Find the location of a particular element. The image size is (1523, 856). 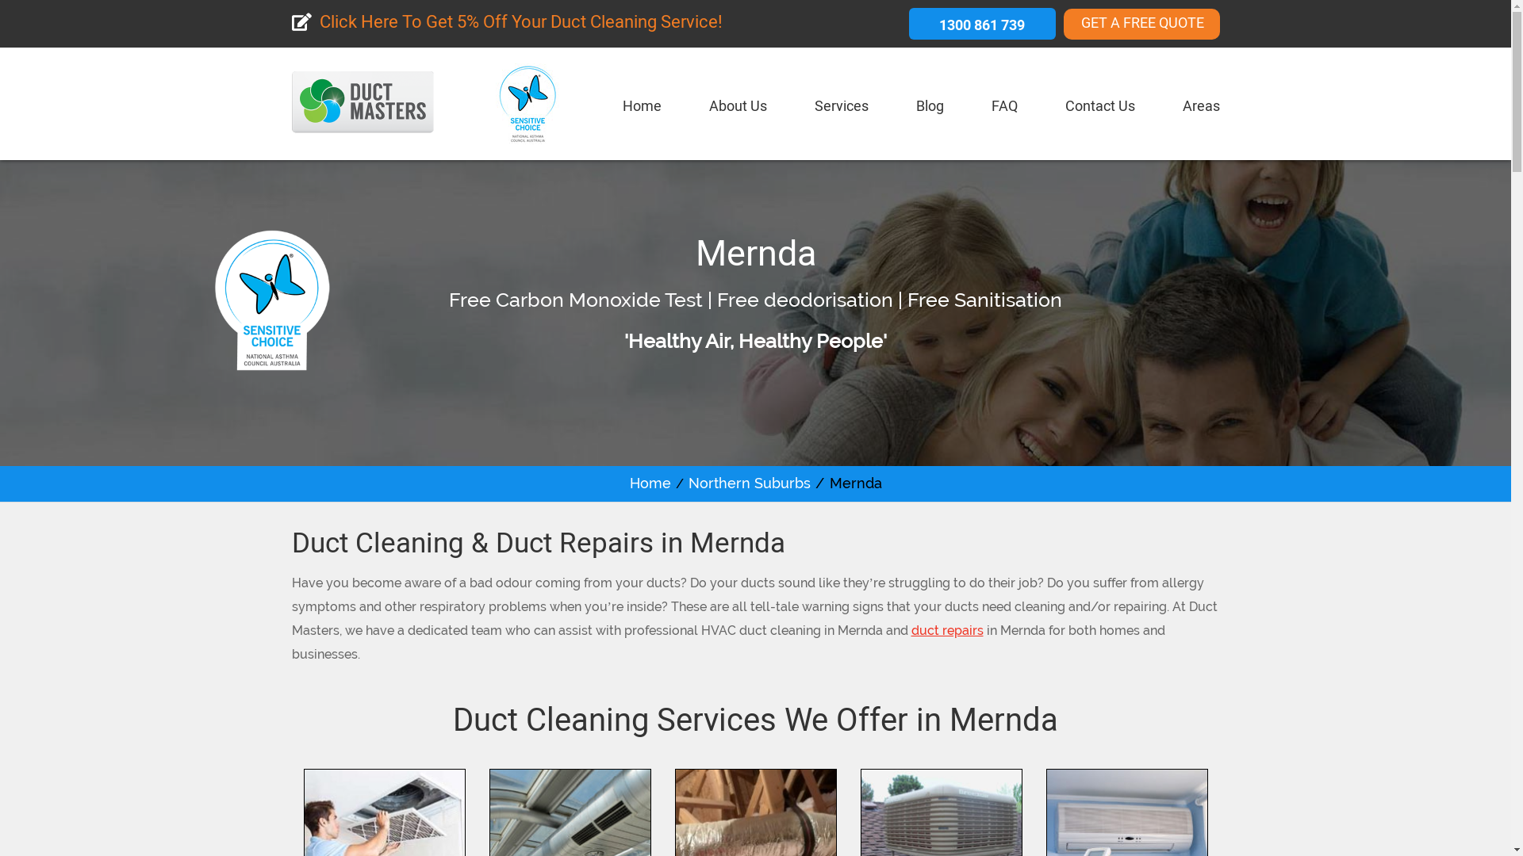

Services is located at coordinates (841, 111).